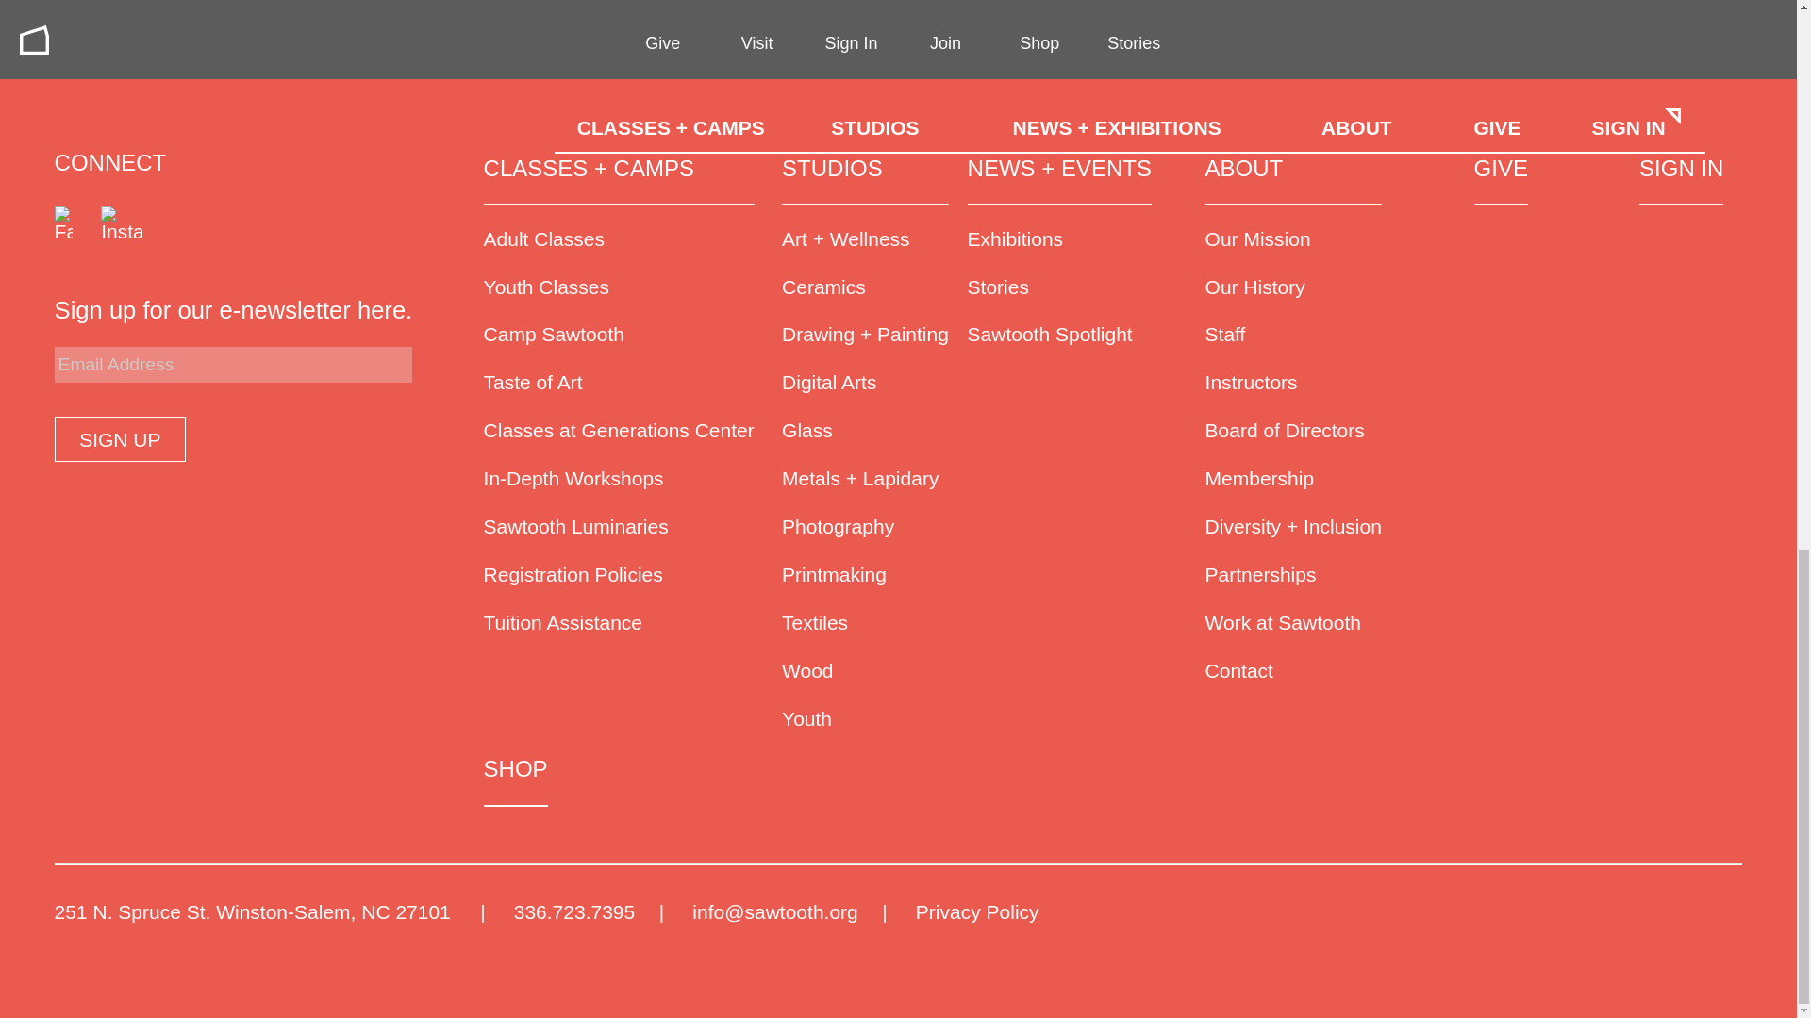 This screenshot has width=1811, height=1018. What do you see at coordinates (120, 439) in the screenshot?
I see `Sign Up` at bounding box center [120, 439].